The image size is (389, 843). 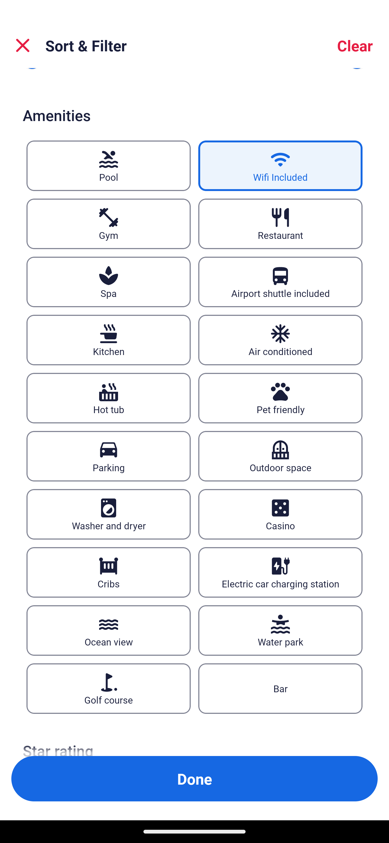 What do you see at coordinates (194, 779) in the screenshot?
I see `Apply and close Sort and Filter Done` at bounding box center [194, 779].